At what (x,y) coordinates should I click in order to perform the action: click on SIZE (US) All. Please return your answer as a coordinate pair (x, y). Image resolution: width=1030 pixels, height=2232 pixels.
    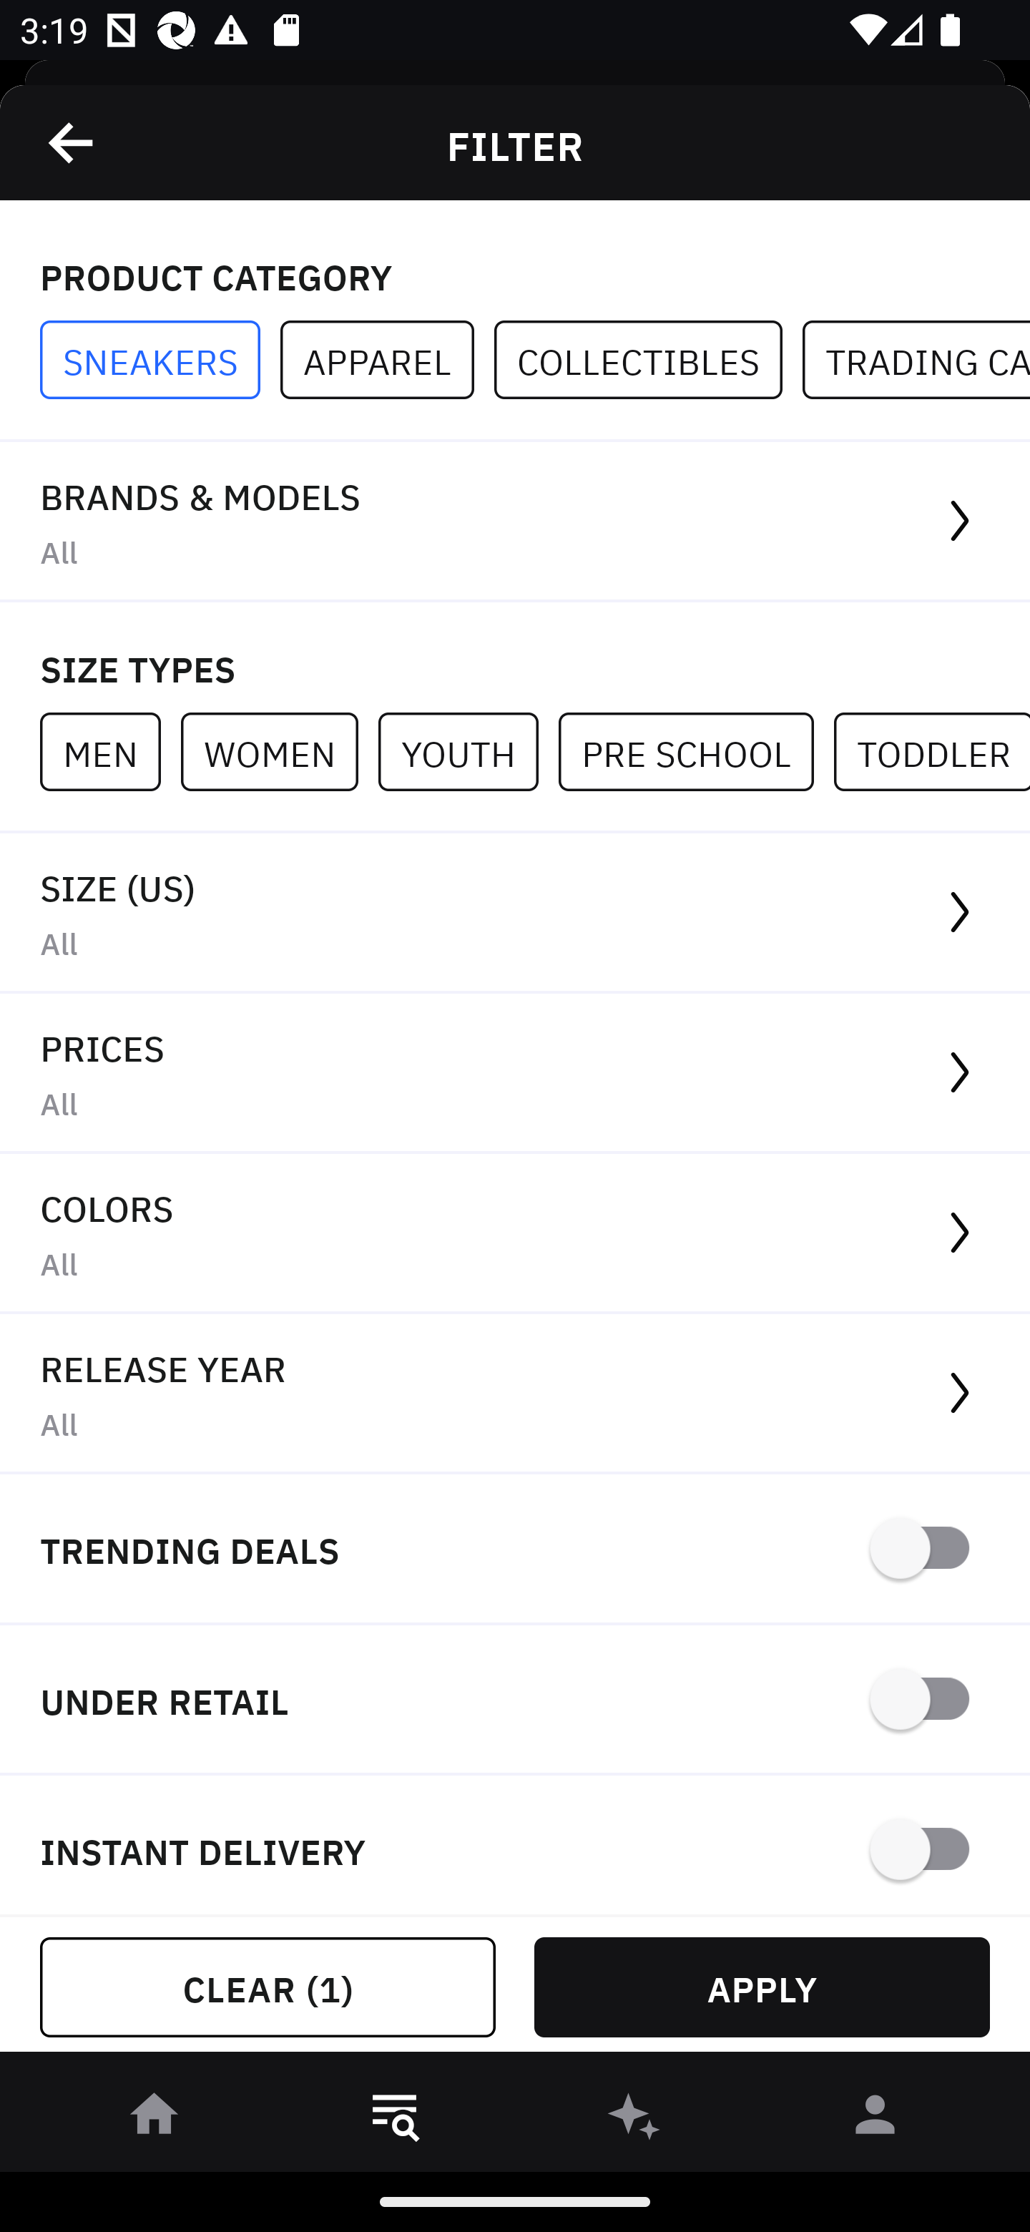
    Looking at the image, I should click on (515, 913).